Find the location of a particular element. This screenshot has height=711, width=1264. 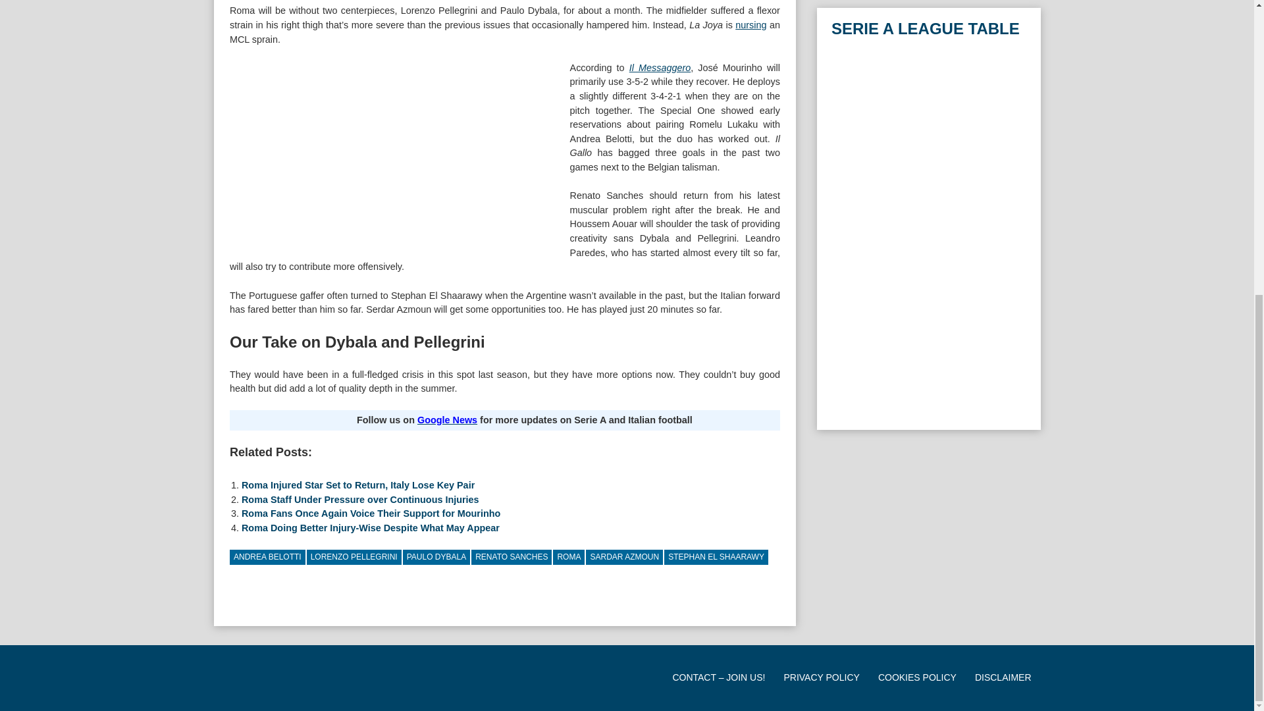

Roma Doing Better Injury-Wise Despite What May Appear is located at coordinates (370, 528).